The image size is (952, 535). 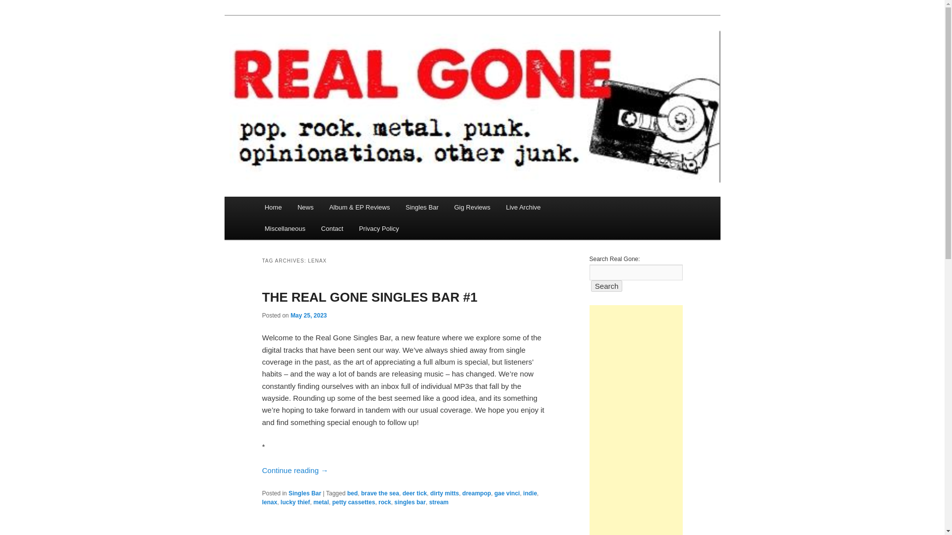 What do you see at coordinates (422, 207) in the screenshot?
I see `Singles Bar` at bounding box center [422, 207].